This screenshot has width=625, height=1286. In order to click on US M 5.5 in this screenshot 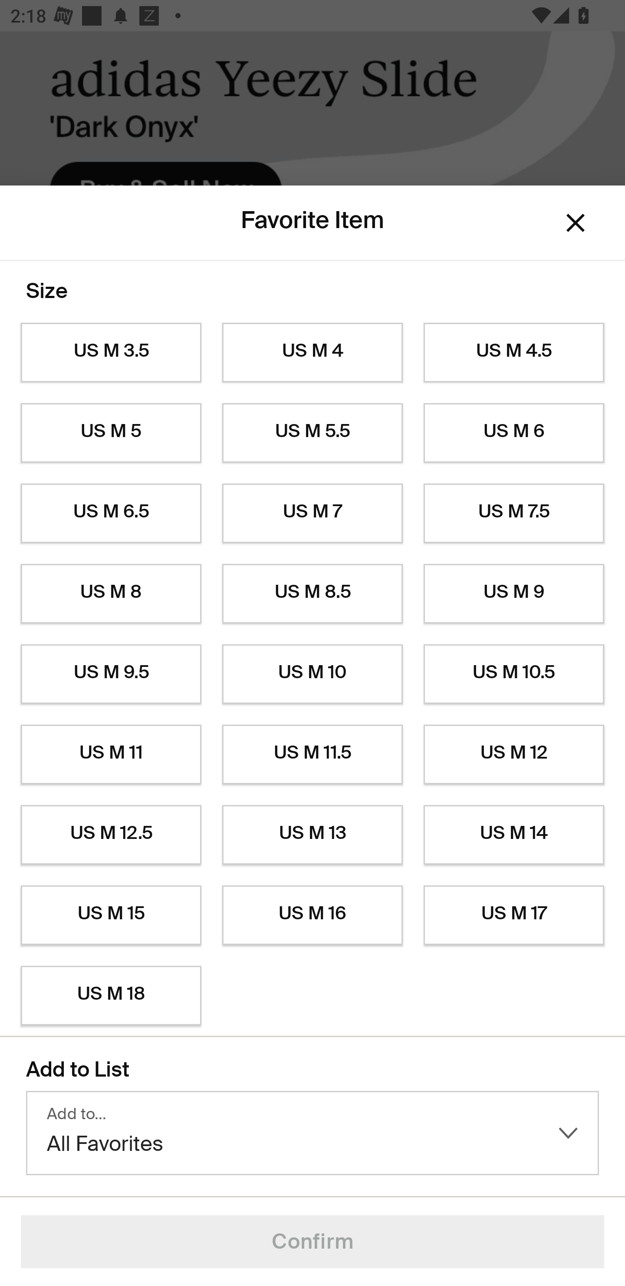, I will do `click(312, 433)`.